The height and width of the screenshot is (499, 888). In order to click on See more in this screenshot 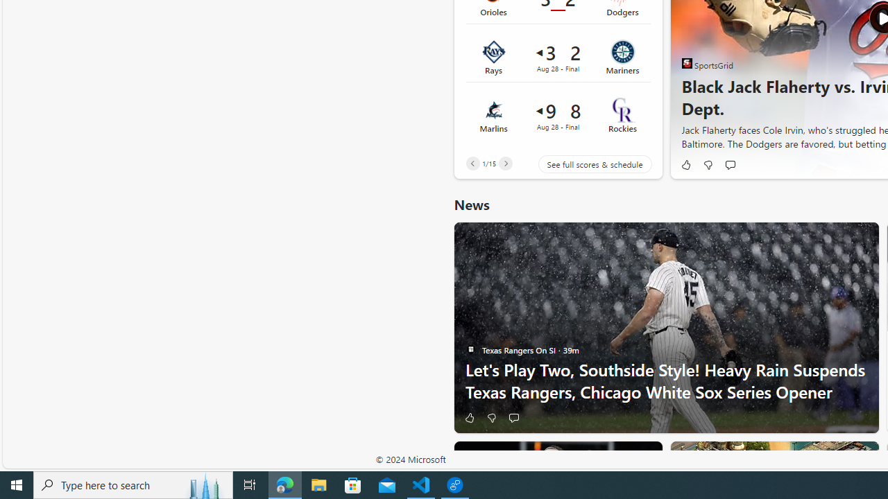, I will do `click(645, 457)`.